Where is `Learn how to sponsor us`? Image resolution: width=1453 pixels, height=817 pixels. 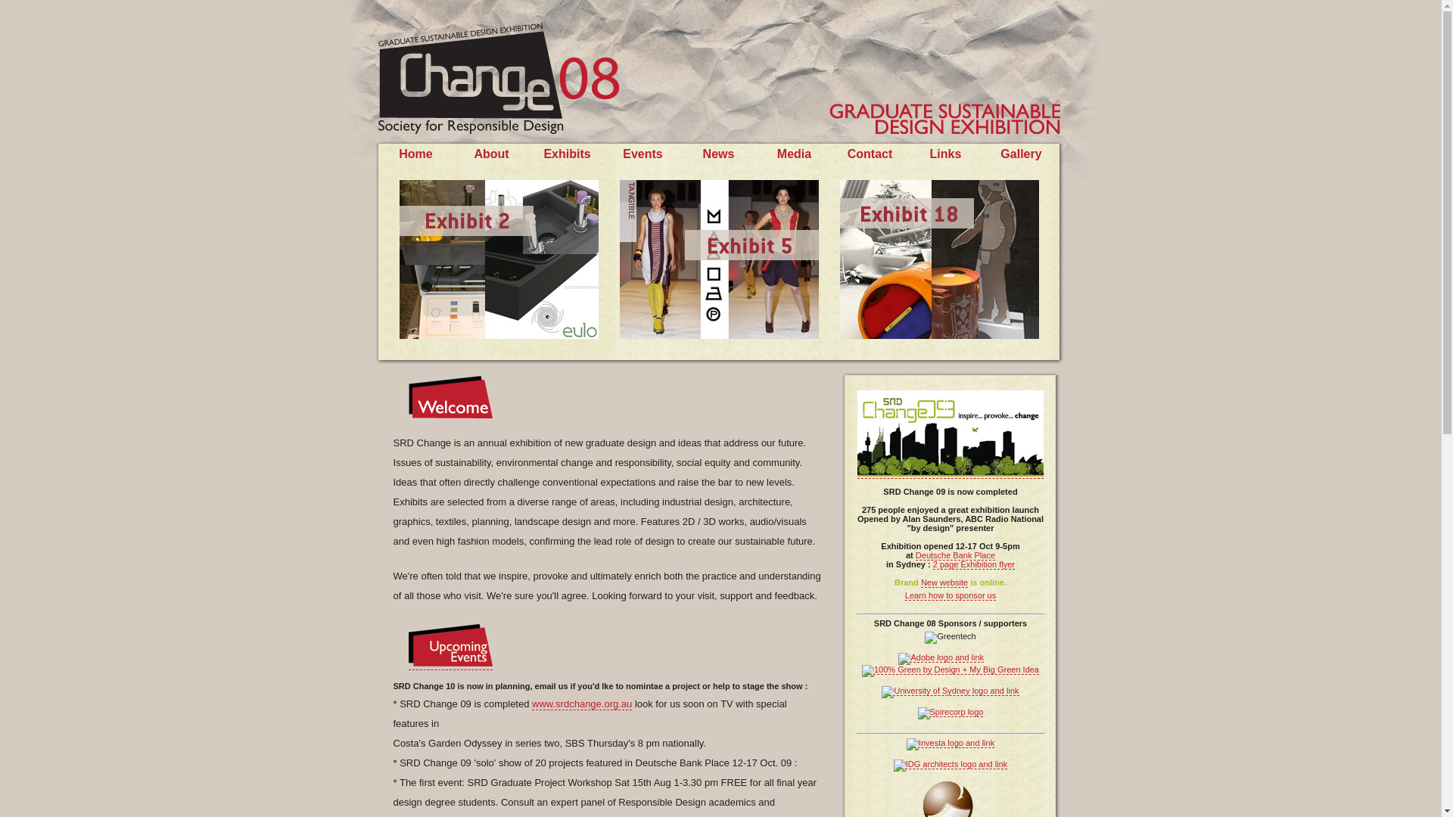
Learn how to sponsor us is located at coordinates (951, 596).